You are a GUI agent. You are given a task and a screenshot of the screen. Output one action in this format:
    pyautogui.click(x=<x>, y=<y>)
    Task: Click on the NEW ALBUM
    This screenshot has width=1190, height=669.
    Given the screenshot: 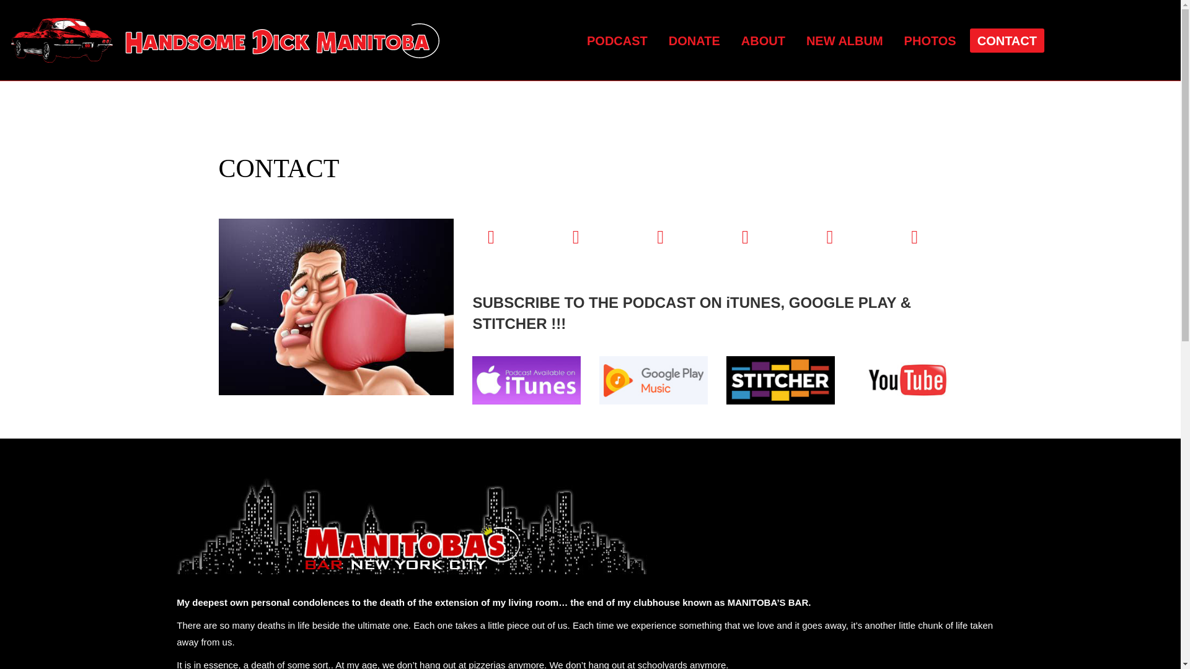 What is the action you would take?
    pyautogui.click(x=844, y=41)
    